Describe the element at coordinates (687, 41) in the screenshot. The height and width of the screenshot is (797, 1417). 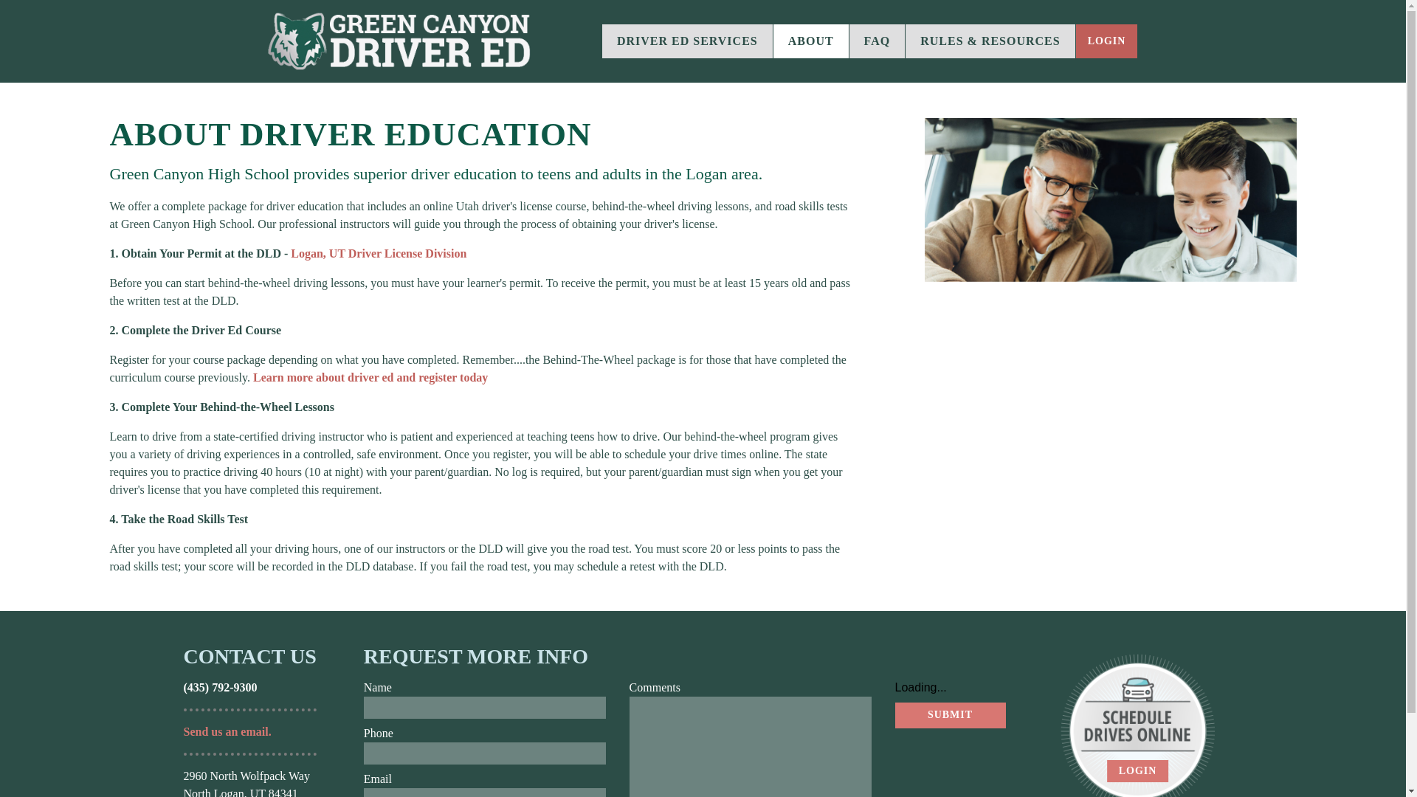
I see `DRIVER ED SERVICES` at that location.